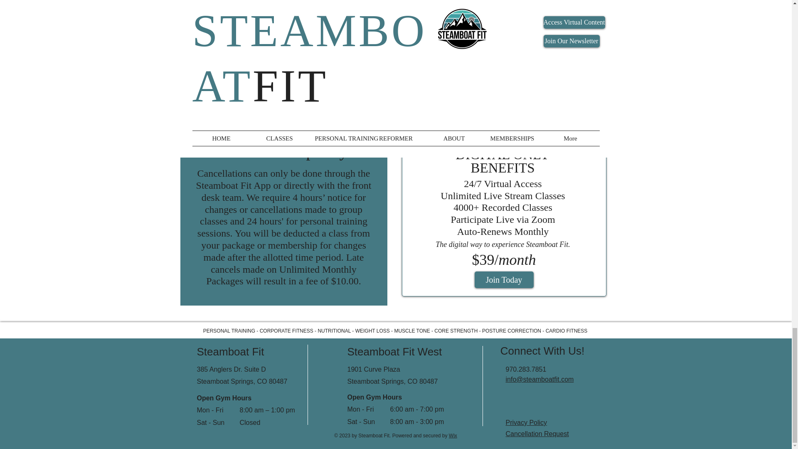  Describe the element at coordinates (537, 433) in the screenshot. I see `Cancellation Request` at that location.